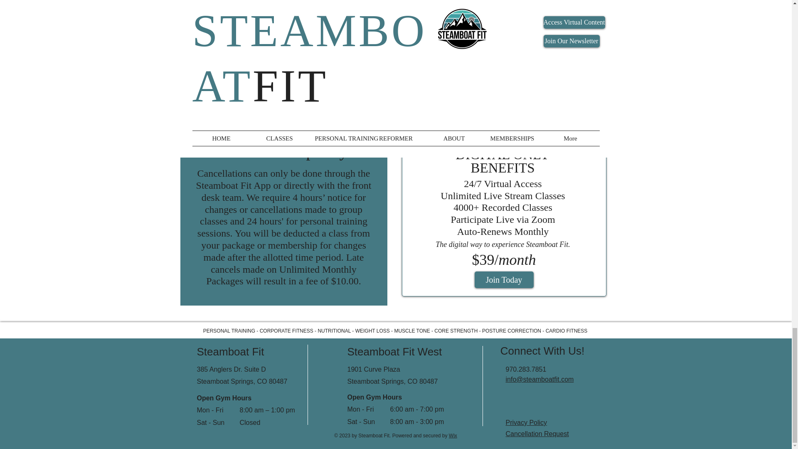  Describe the element at coordinates (537, 433) in the screenshot. I see `Cancellation Request` at that location.